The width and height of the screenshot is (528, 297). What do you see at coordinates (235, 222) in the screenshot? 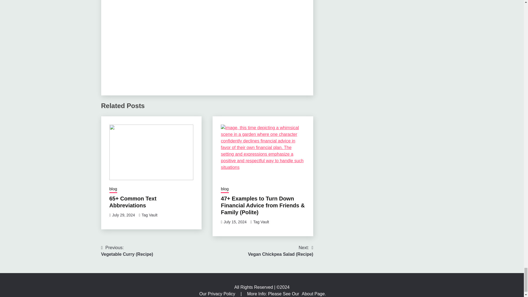
I see `July 15, 2024` at bounding box center [235, 222].